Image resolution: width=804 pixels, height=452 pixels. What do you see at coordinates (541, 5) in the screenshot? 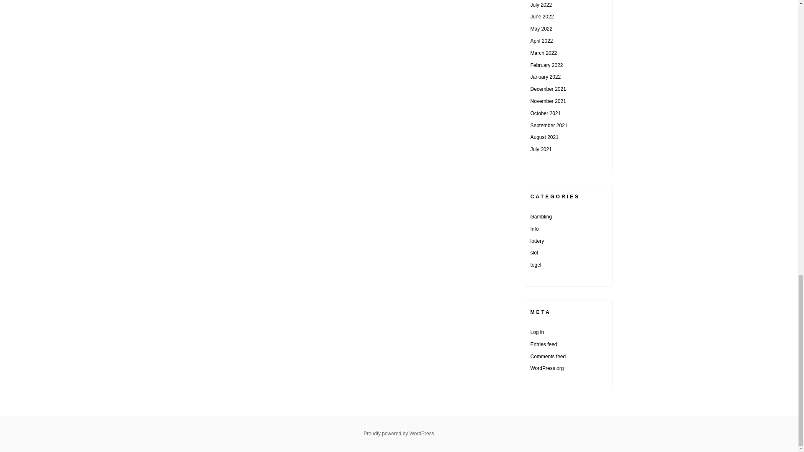
I see `July 2022` at bounding box center [541, 5].